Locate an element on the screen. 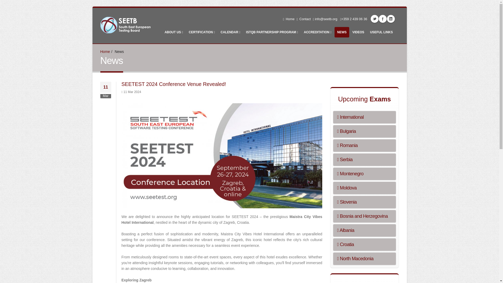 The image size is (503, 283). Home is located at coordinates (289, 19).